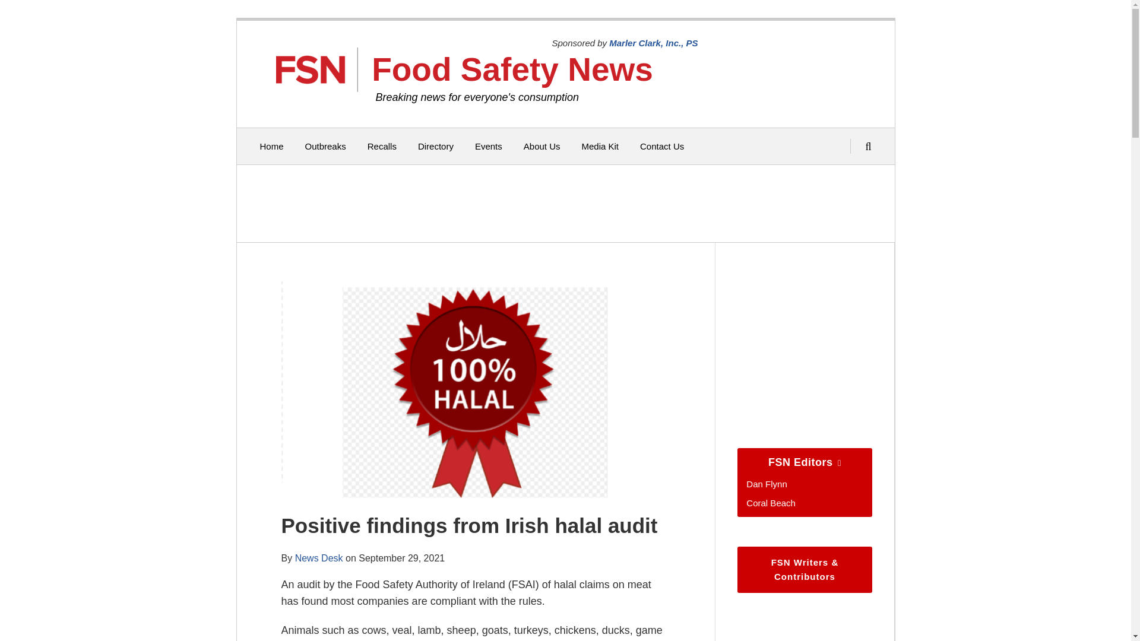 The width and height of the screenshot is (1140, 641). What do you see at coordinates (272, 147) in the screenshot?
I see `Home` at bounding box center [272, 147].